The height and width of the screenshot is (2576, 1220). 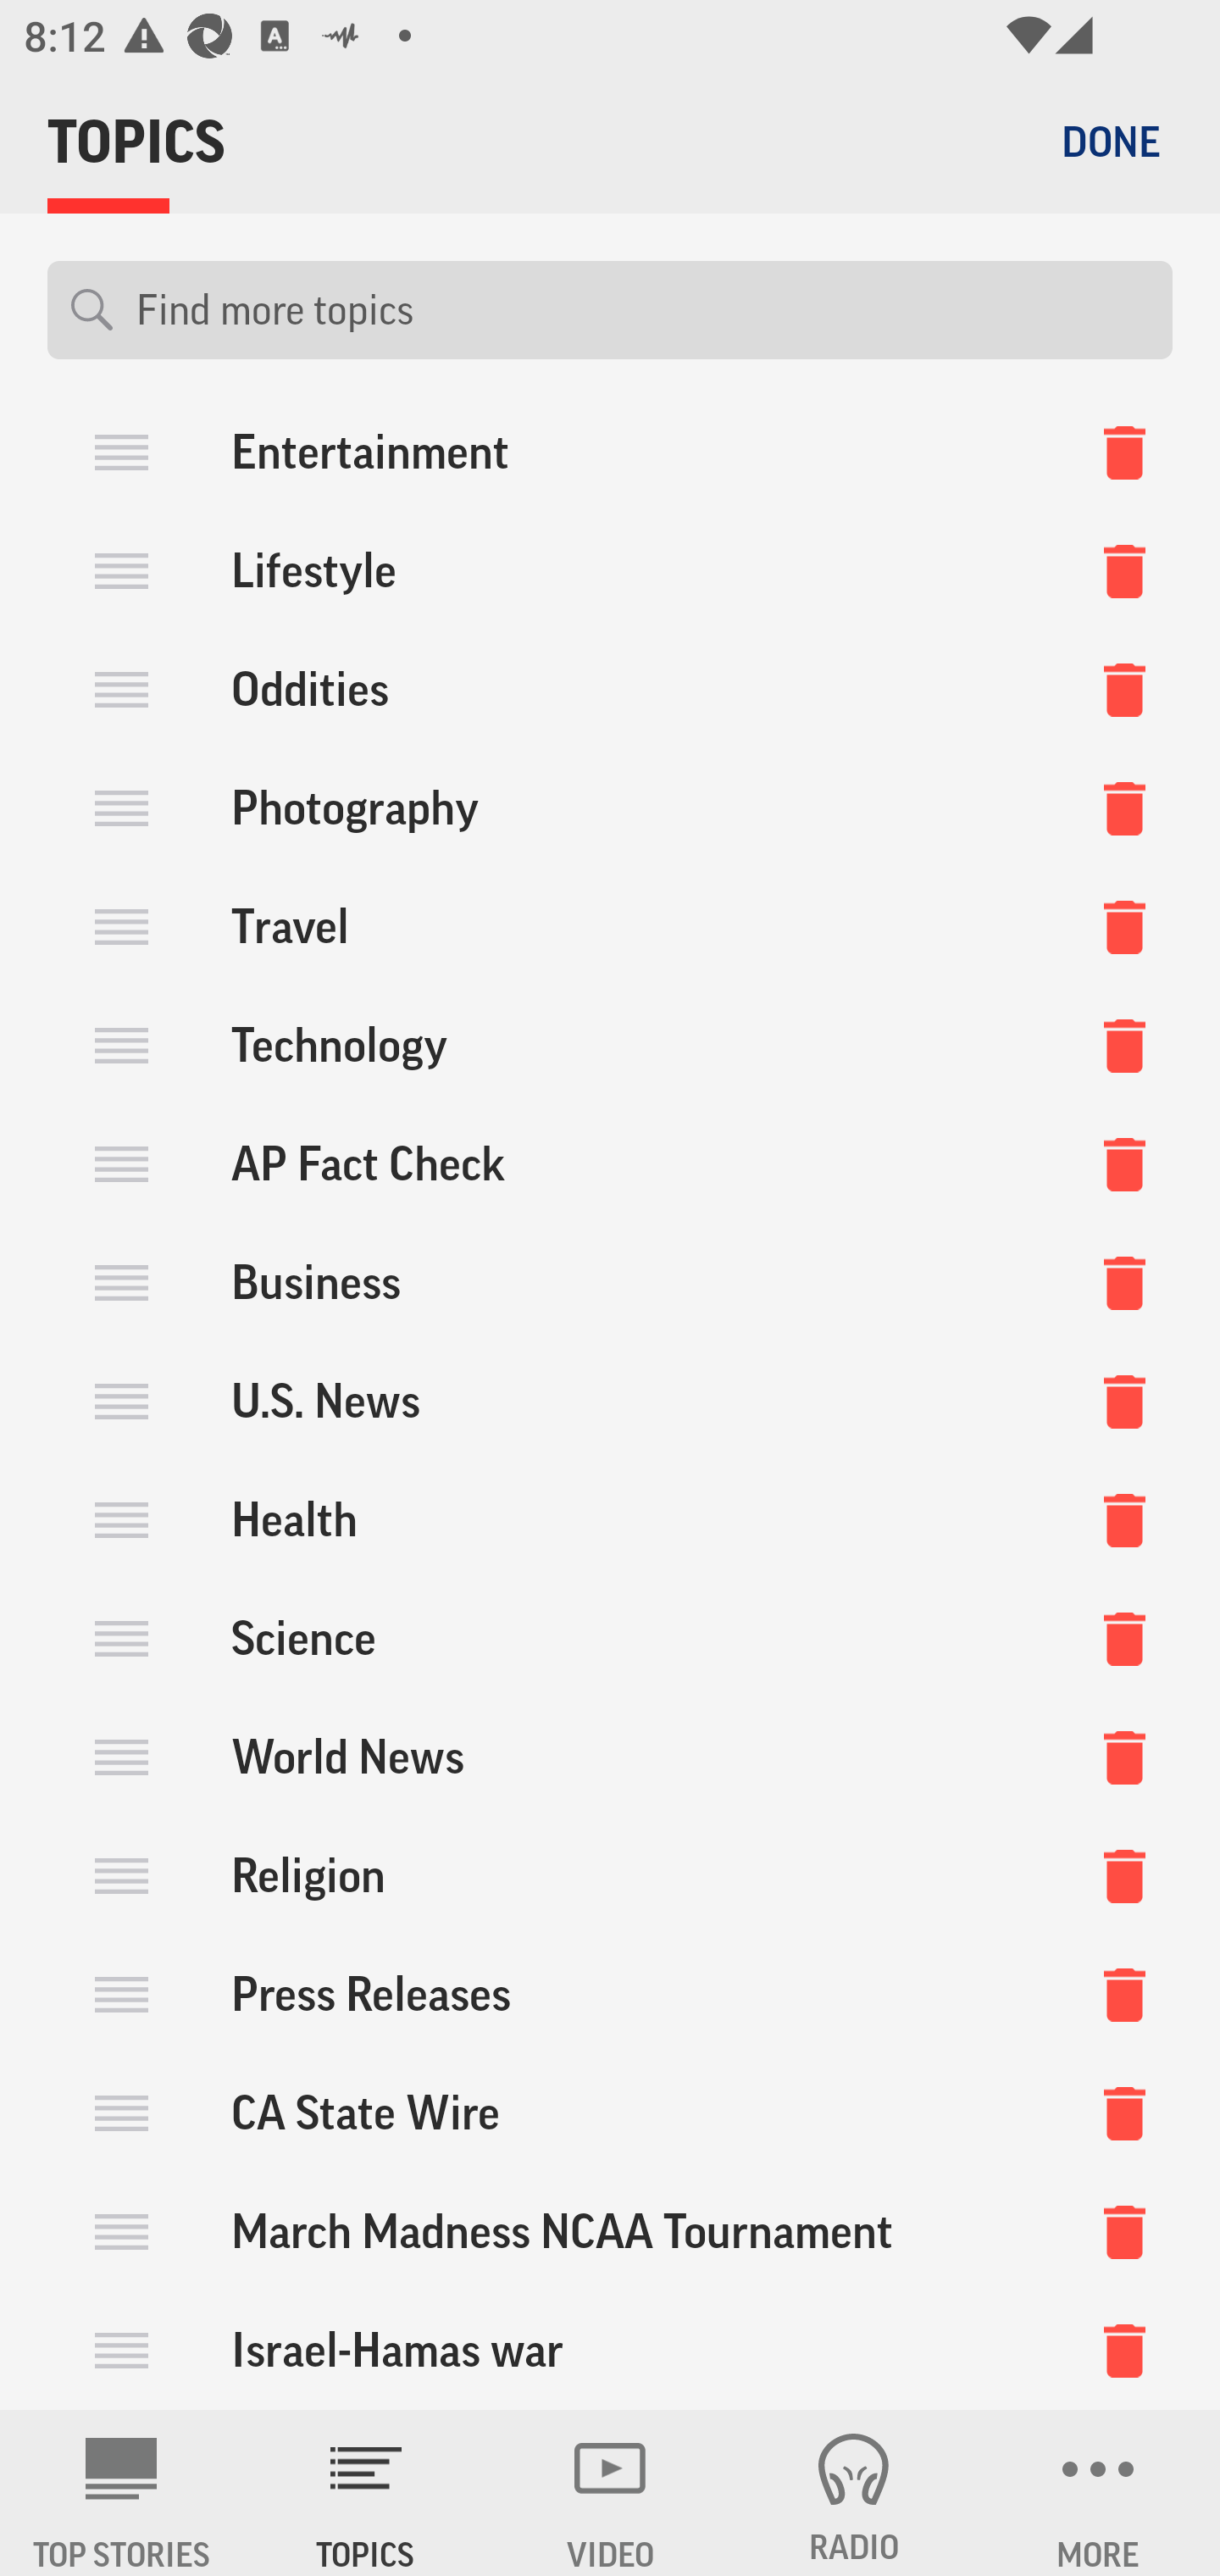 What do you see at coordinates (610, 2351) in the screenshot?
I see `Israel-Hamas war` at bounding box center [610, 2351].